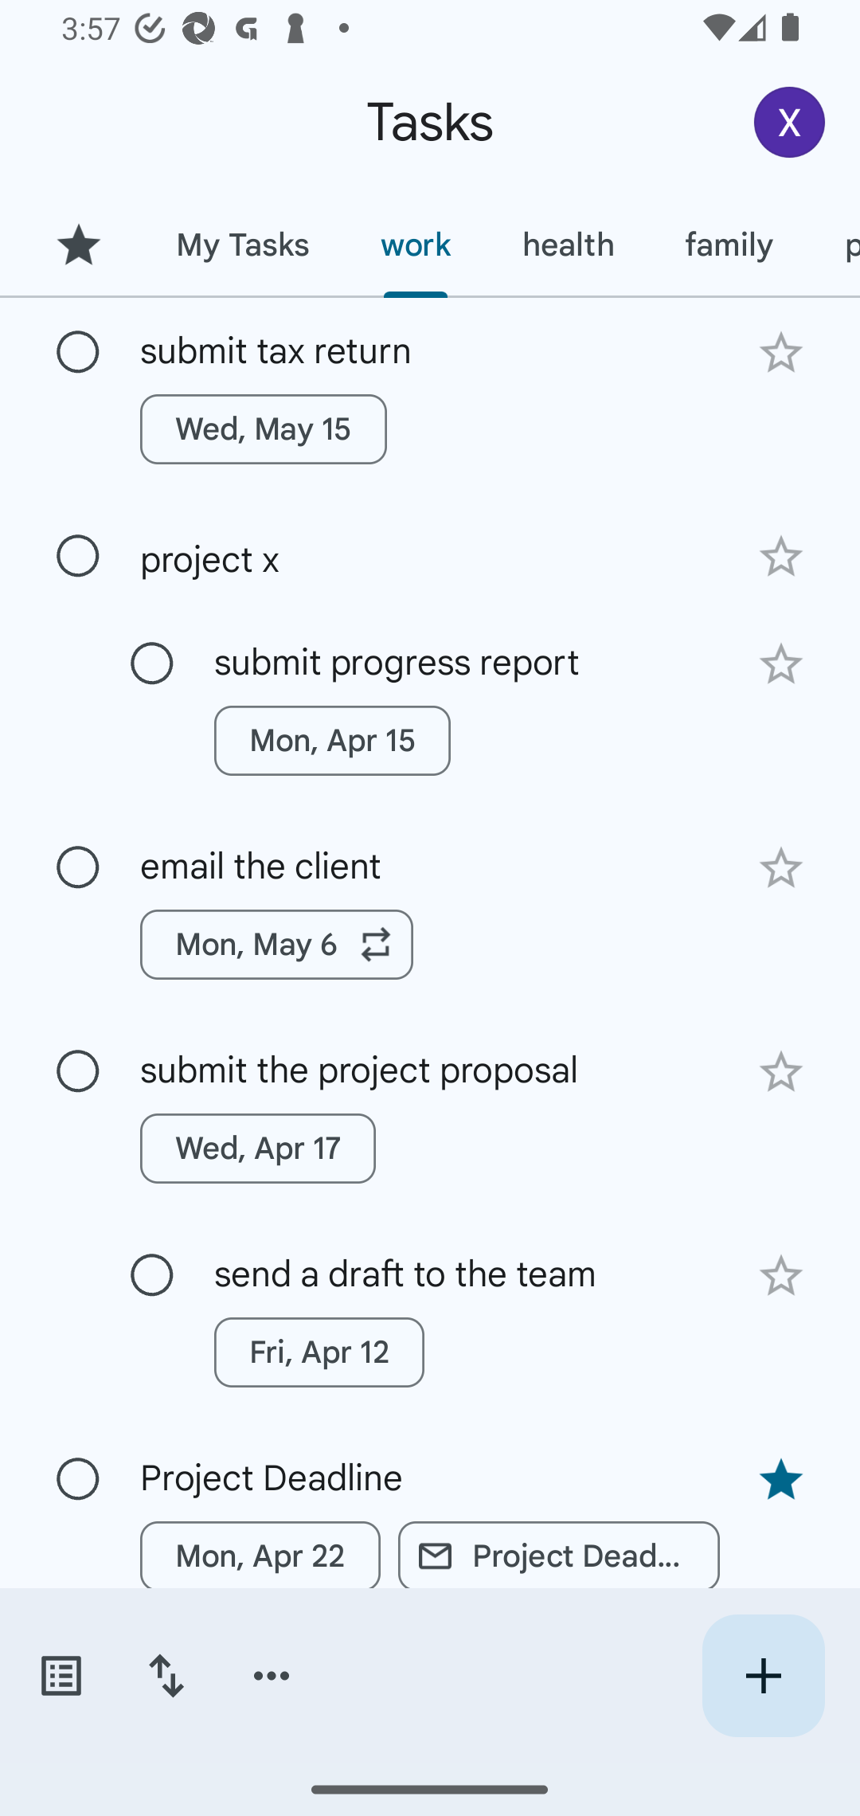 The image size is (860, 1816). Describe the element at coordinates (78, 868) in the screenshot. I see `Mark as complete` at that location.